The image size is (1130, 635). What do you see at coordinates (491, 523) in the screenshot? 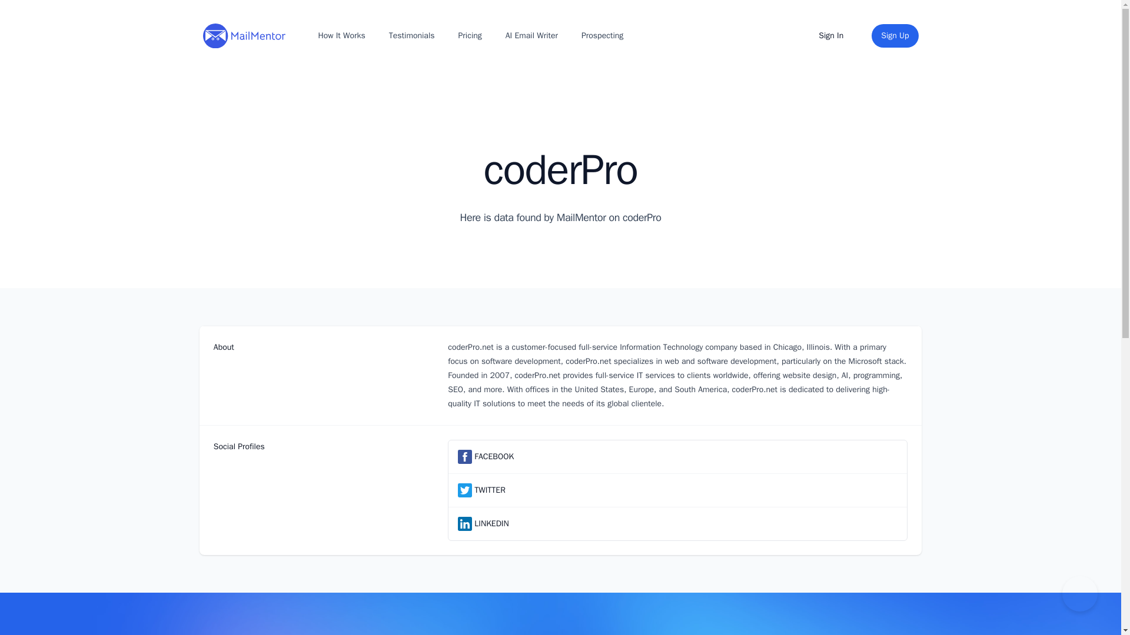
I see `LINKEDIN` at bounding box center [491, 523].